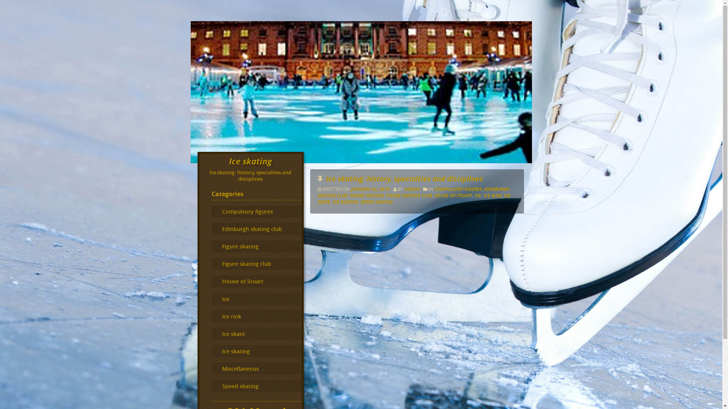 This screenshot has width=728, height=409. I want to click on SPEED SKATING, so click(377, 202).